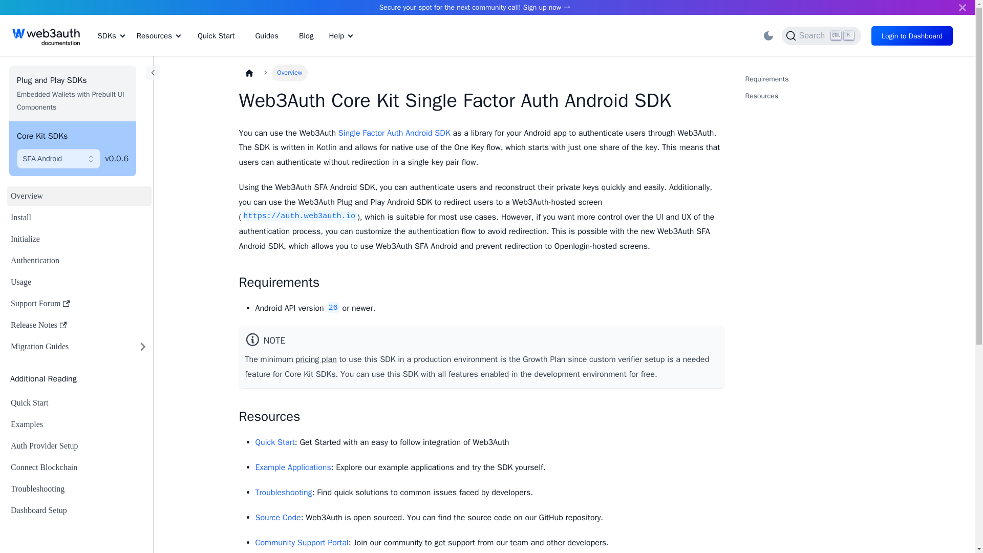  What do you see at coordinates (153, 73) in the screenshot?
I see `Collapse sidebar` at bounding box center [153, 73].